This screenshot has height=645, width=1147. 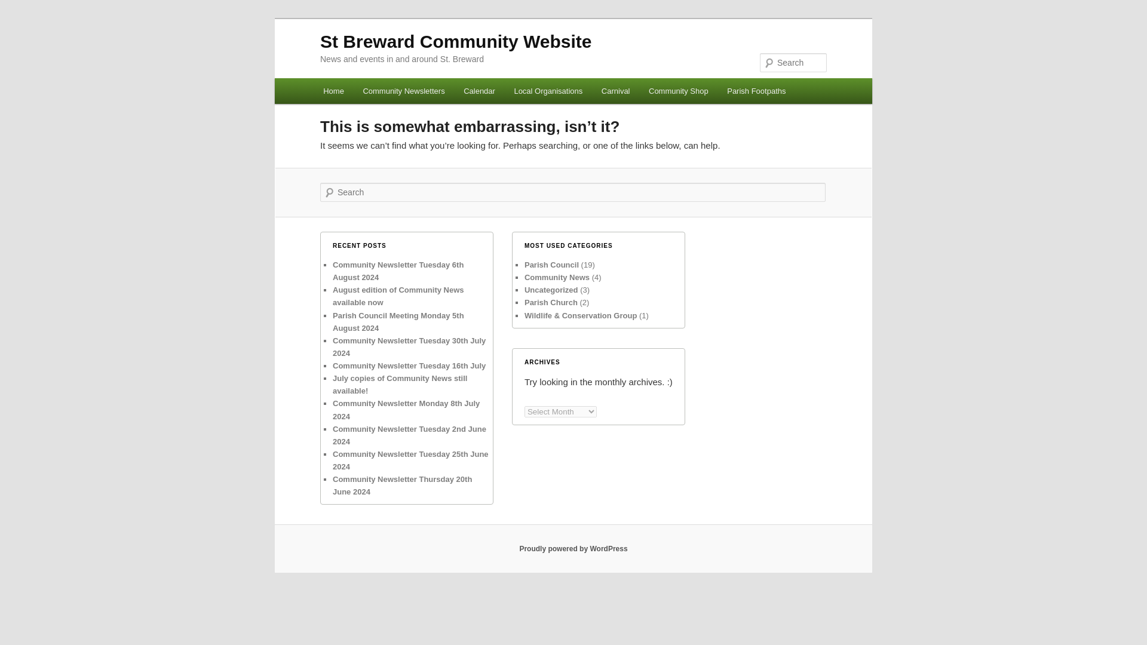 What do you see at coordinates (398, 271) in the screenshot?
I see `Community Newsletter Tuesday 6th August 2024` at bounding box center [398, 271].